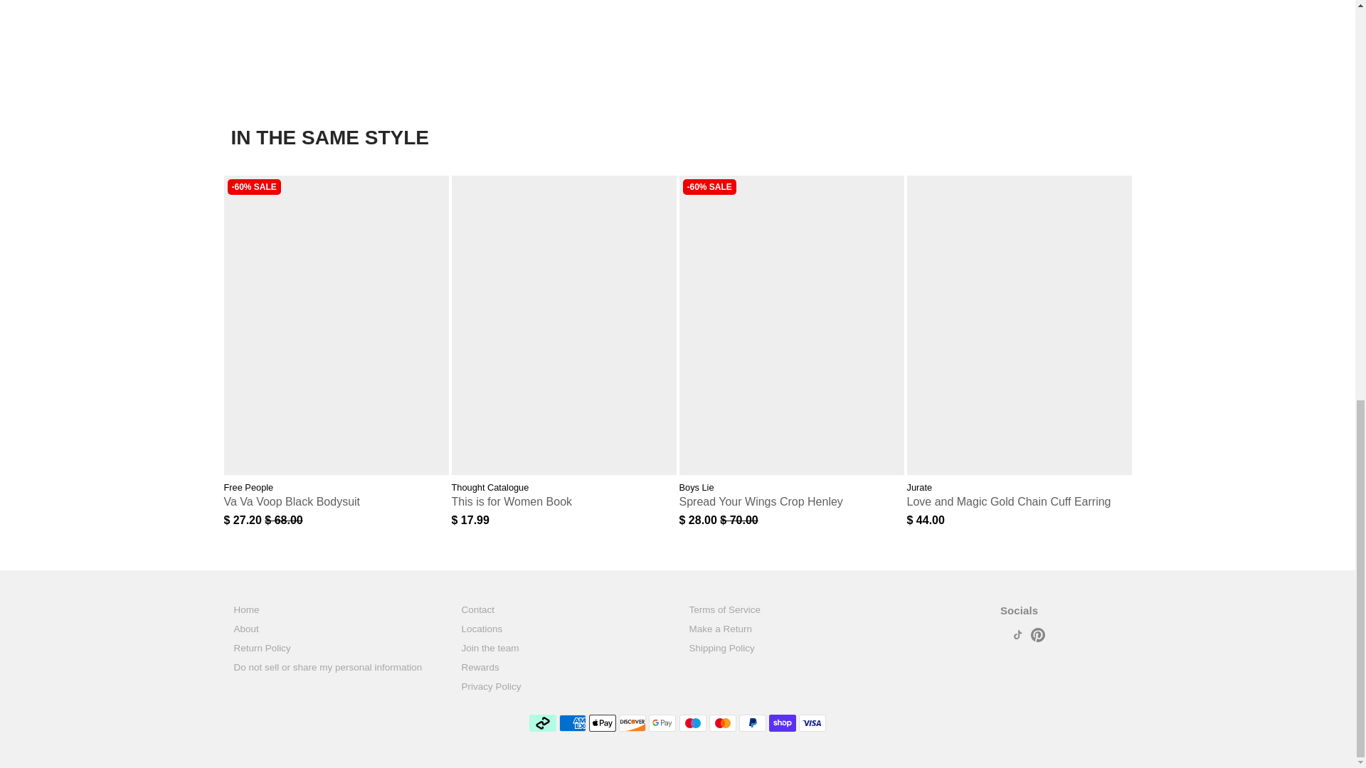 The image size is (1366, 768). Describe the element at coordinates (783, 723) in the screenshot. I see `Shop Pay` at that location.